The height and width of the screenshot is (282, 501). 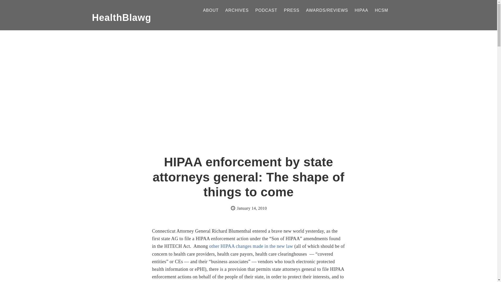 I want to click on HCSM, so click(x=381, y=10).